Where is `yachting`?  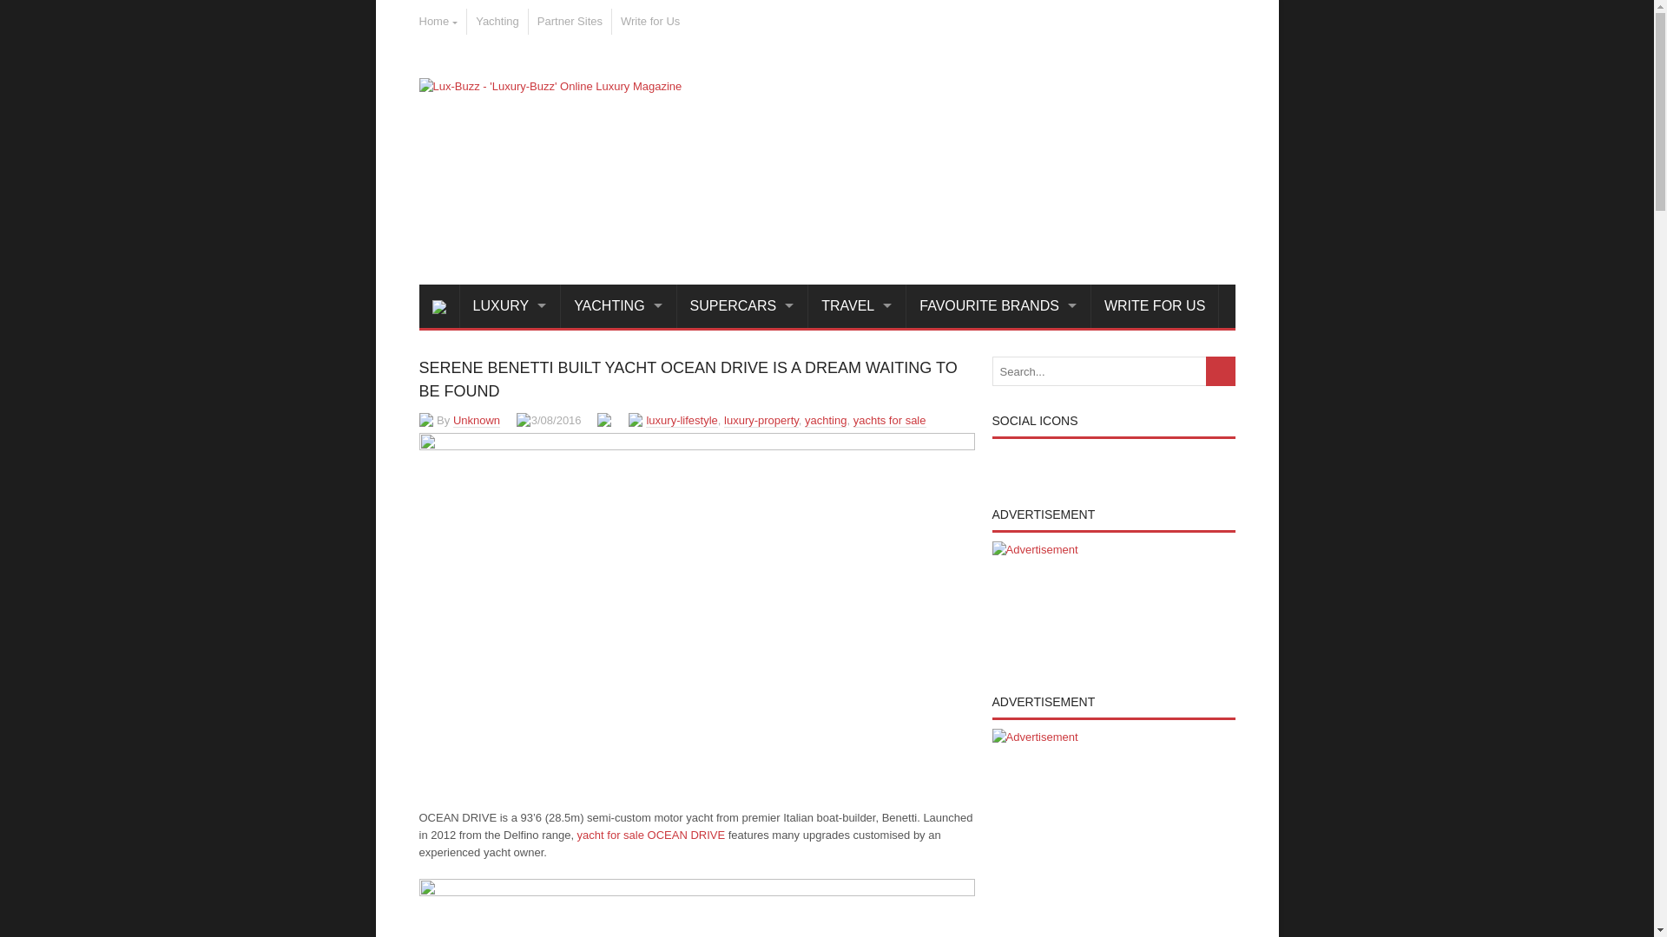
yachting is located at coordinates (826, 420).